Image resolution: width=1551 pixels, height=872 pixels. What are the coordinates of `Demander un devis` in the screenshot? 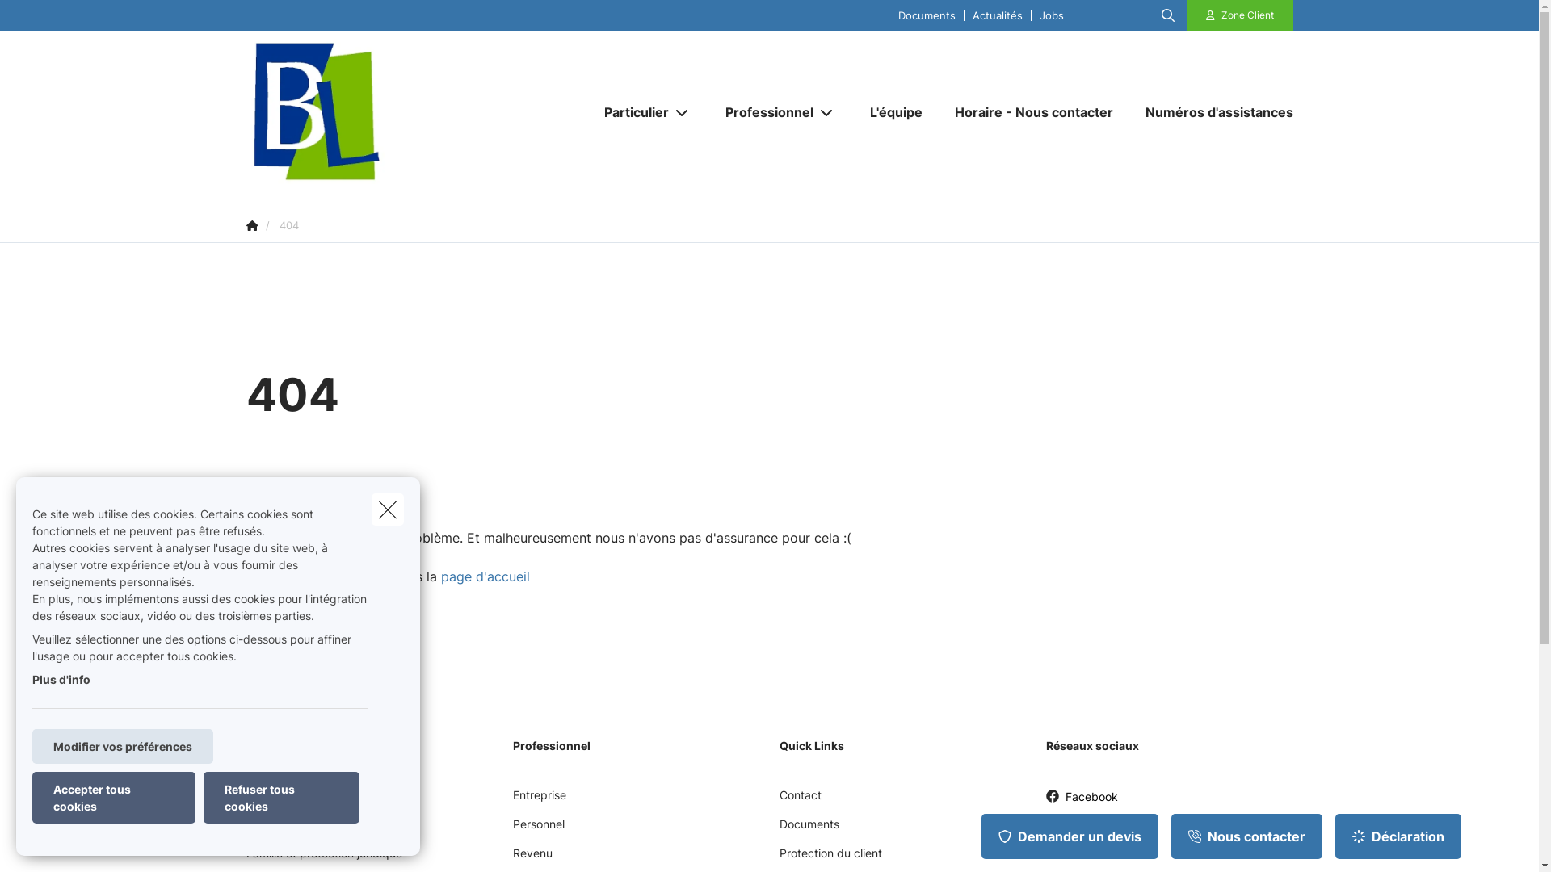 It's located at (1070, 836).